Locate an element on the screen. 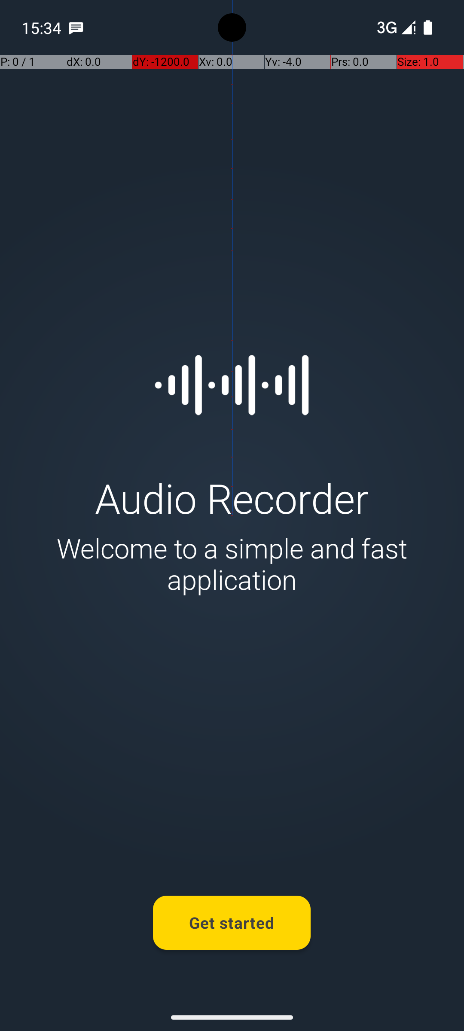 The height and width of the screenshot is (1031, 464). Audio Recorder is located at coordinates (232, 497).